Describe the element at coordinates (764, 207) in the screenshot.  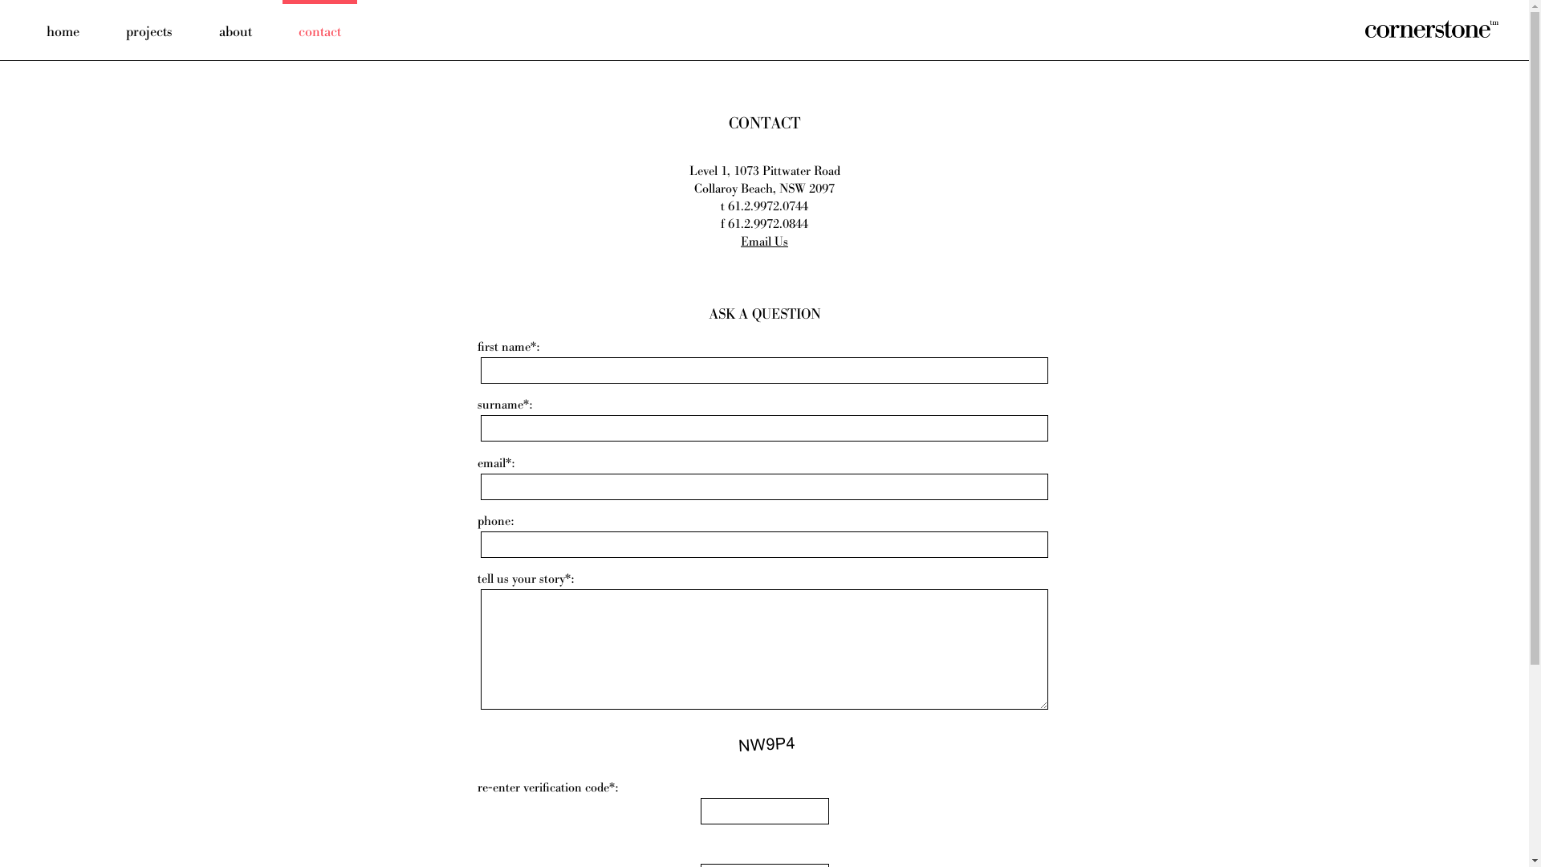
I see `t 61.2.9972.0744` at that location.